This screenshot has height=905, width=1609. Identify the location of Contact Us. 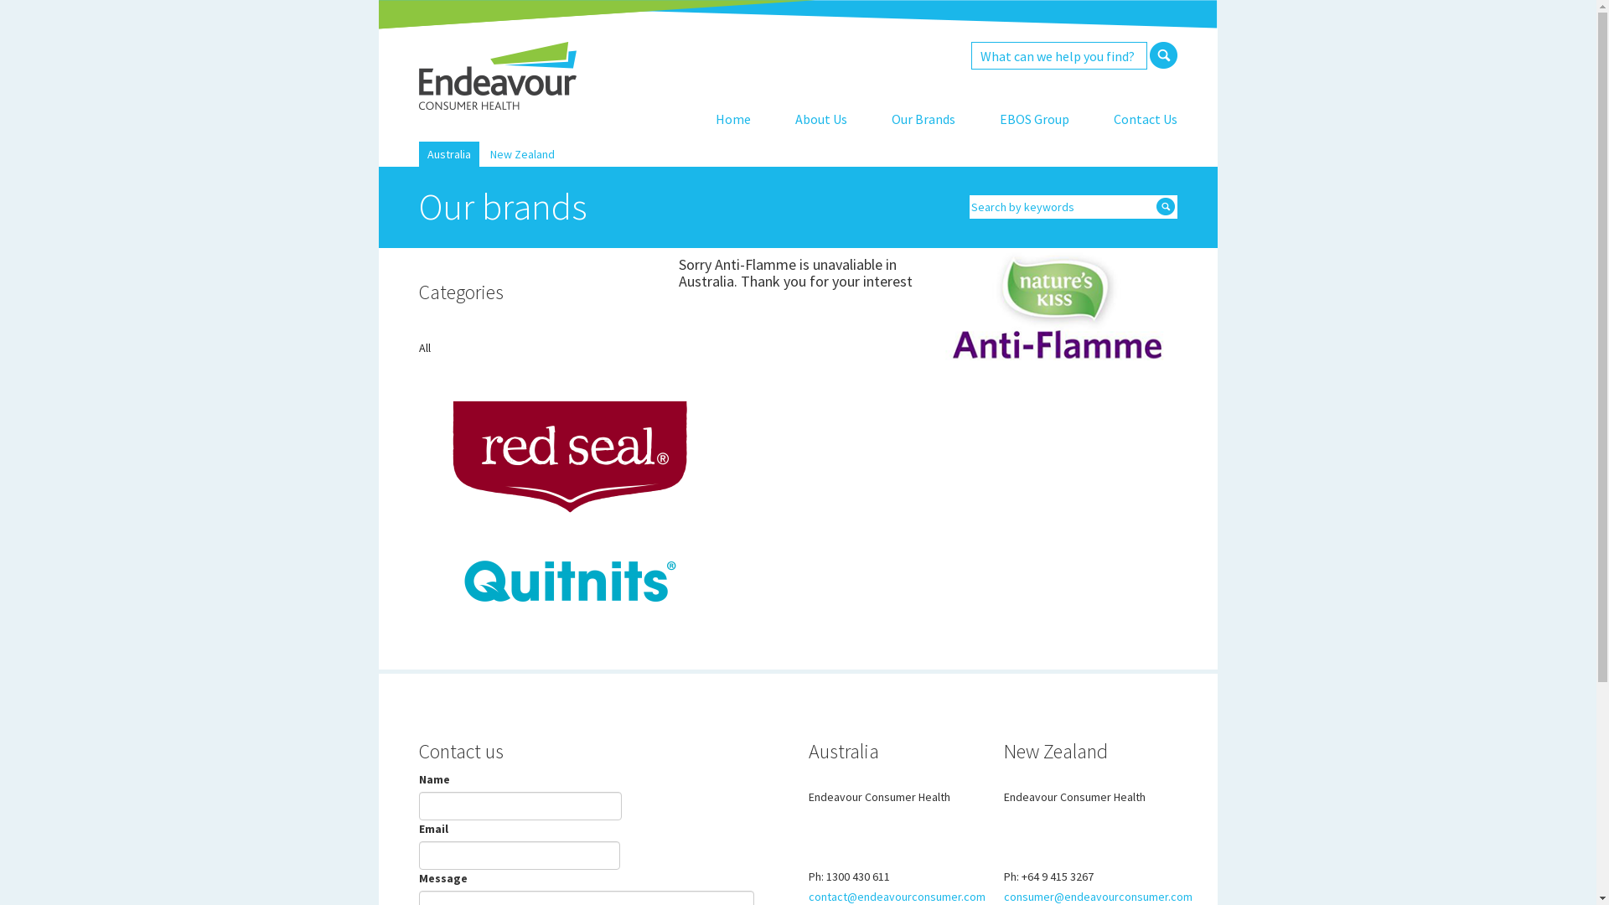
(1146, 119).